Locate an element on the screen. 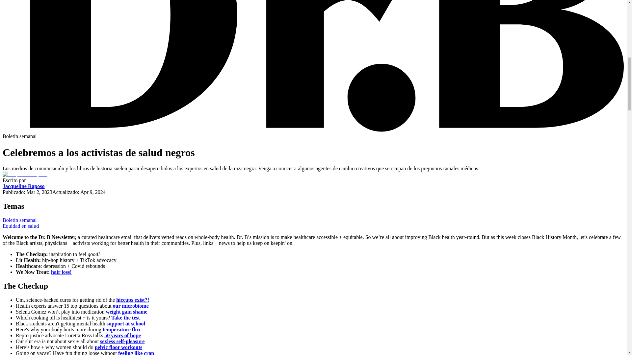 The height and width of the screenshot is (355, 632). sexless self-pleasure is located at coordinates (122, 341).